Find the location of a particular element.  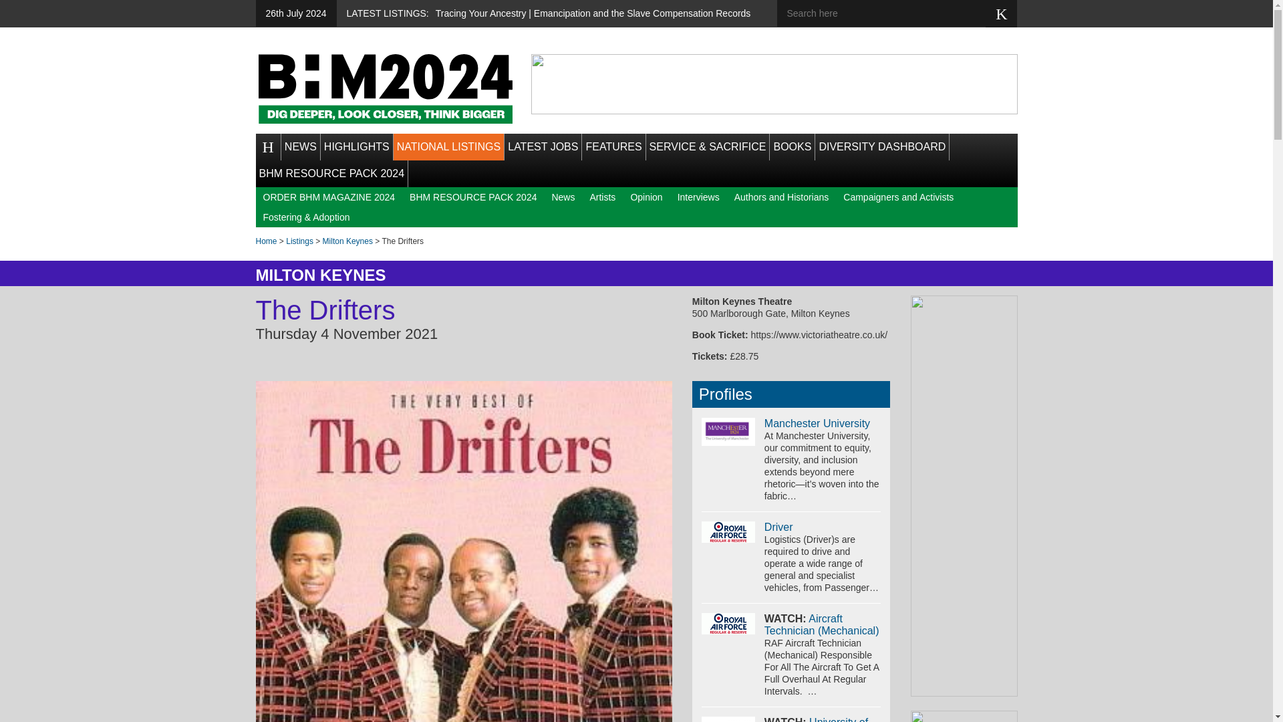

Driver is located at coordinates (728, 532).